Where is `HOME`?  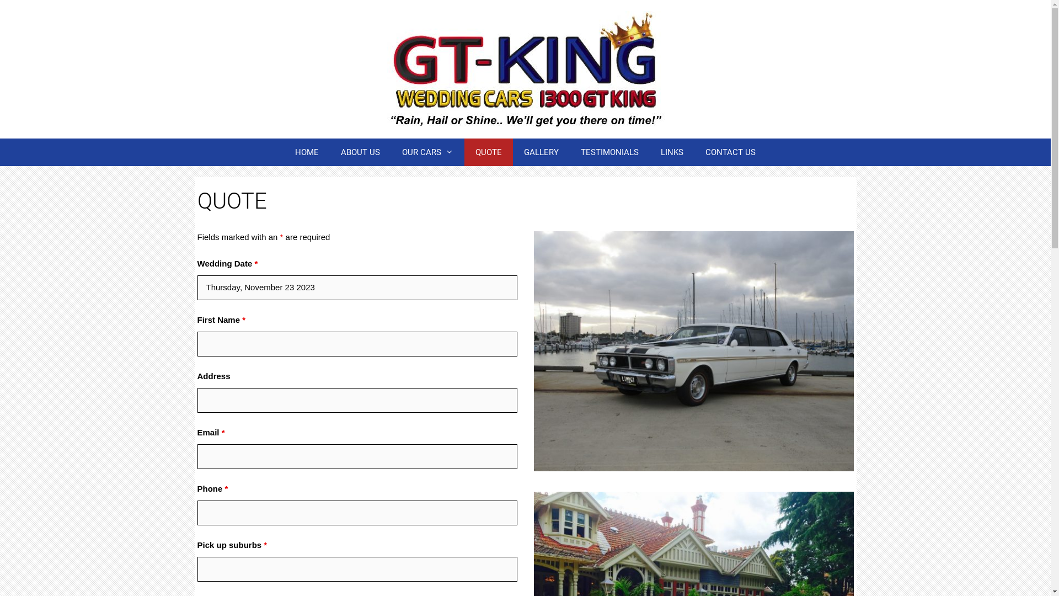
HOME is located at coordinates (307, 152).